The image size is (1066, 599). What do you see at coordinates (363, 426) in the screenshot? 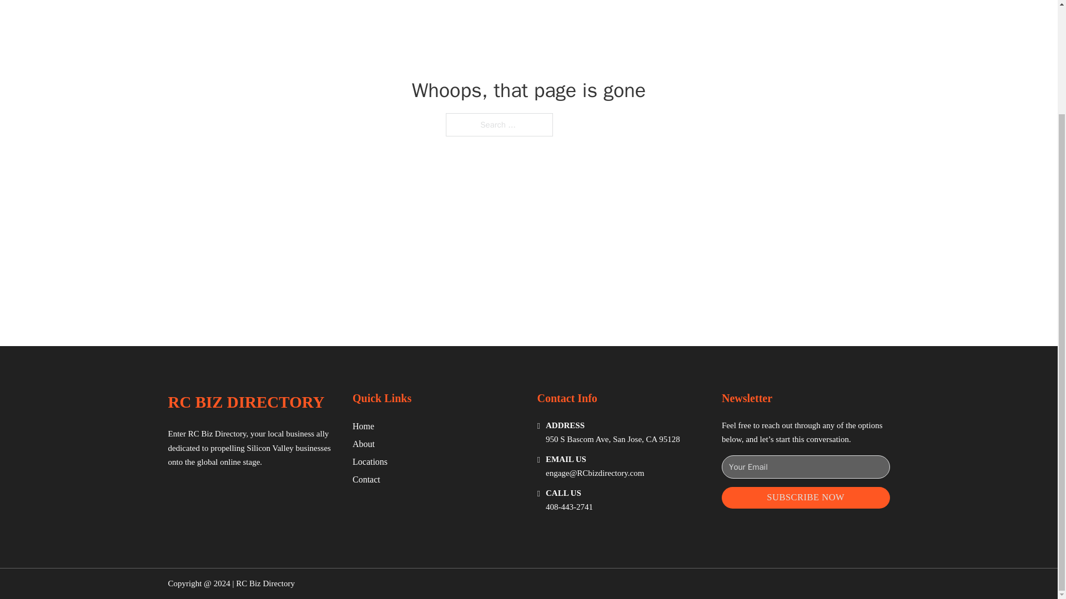
I see `Home` at bounding box center [363, 426].